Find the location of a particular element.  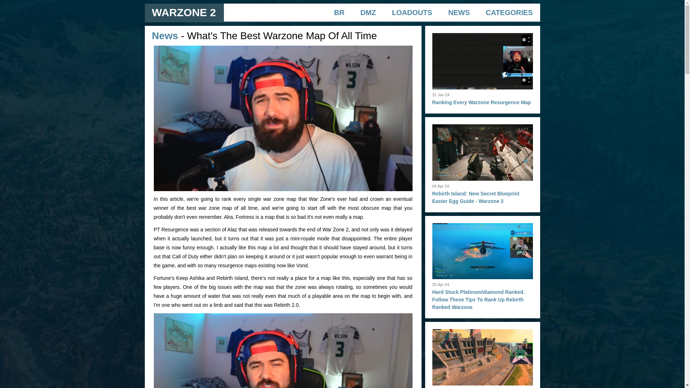

LOADOUTS is located at coordinates (412, 12).